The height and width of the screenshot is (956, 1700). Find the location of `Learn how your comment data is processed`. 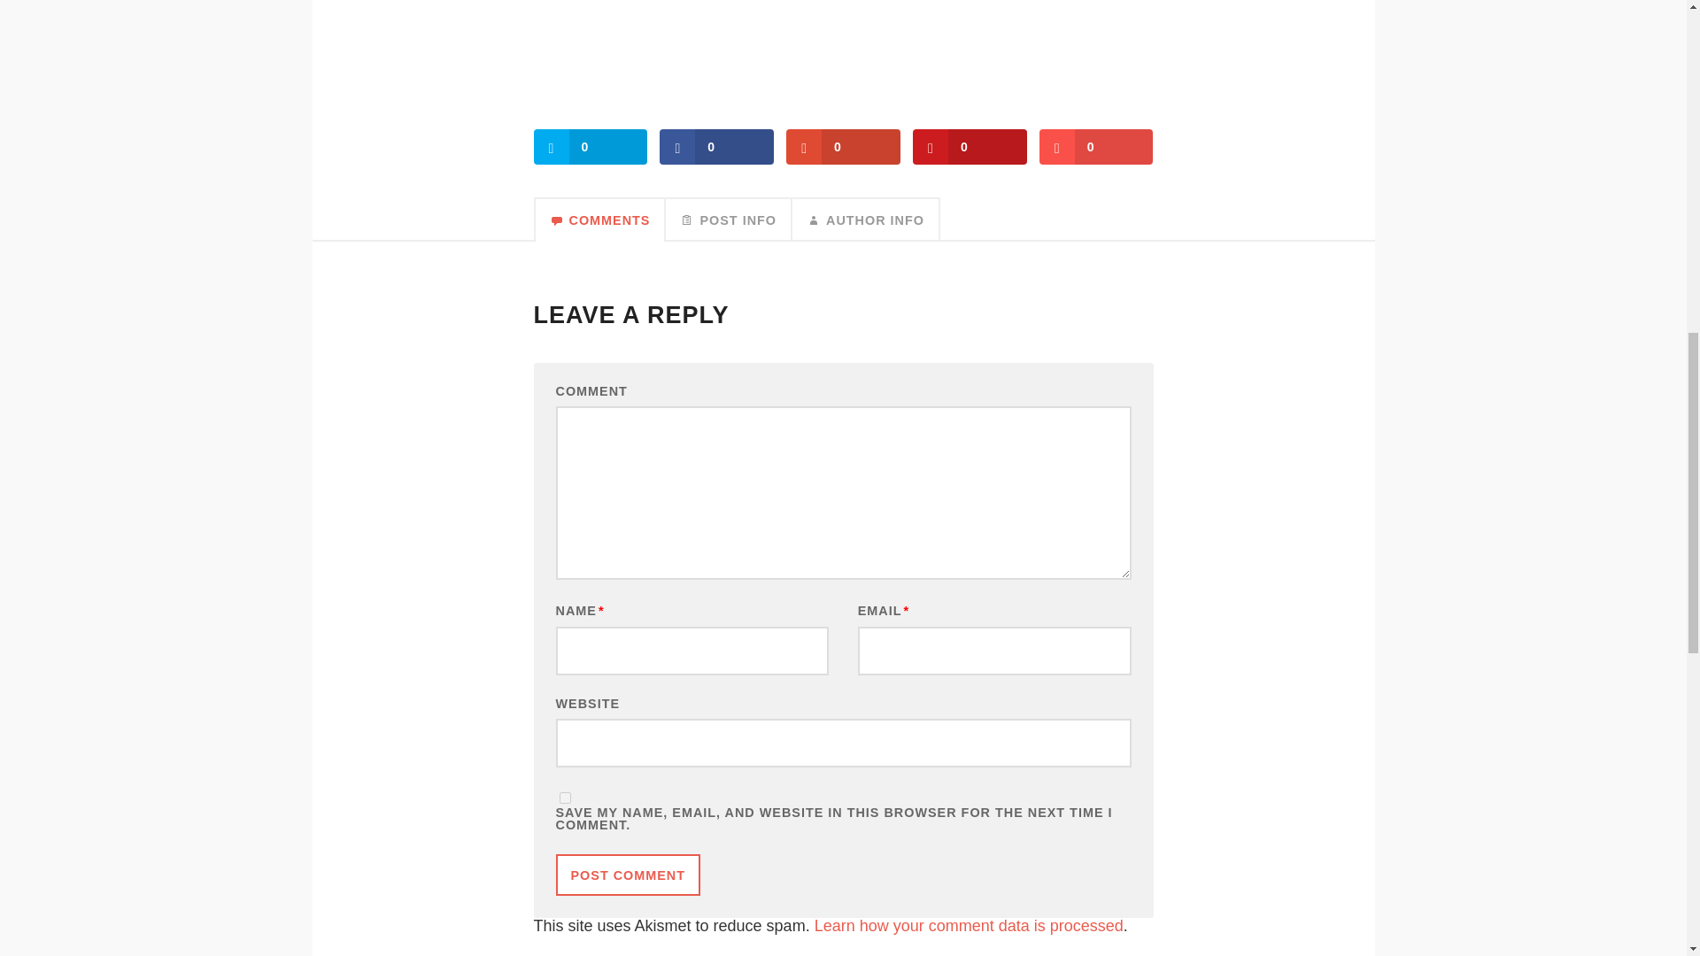

Learn how your comment data is processed is located at coordinates (969, 926).